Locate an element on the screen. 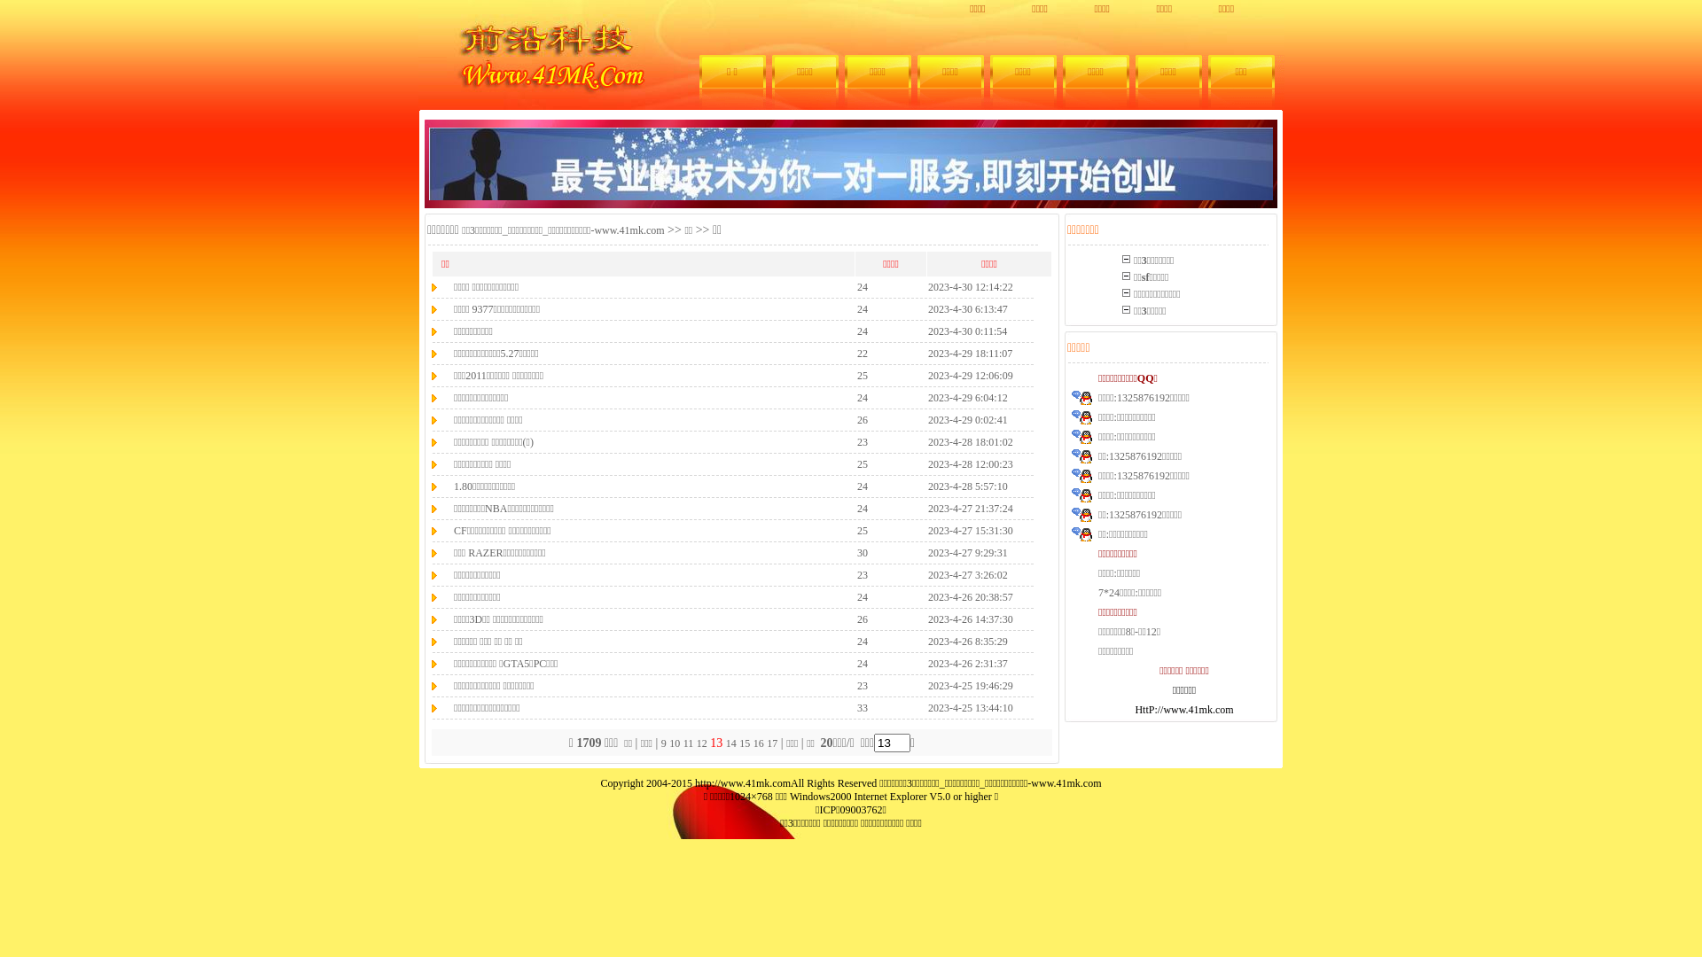 This screenshot has width=1702, height=957. 10 is located at coordinates (675, 743).